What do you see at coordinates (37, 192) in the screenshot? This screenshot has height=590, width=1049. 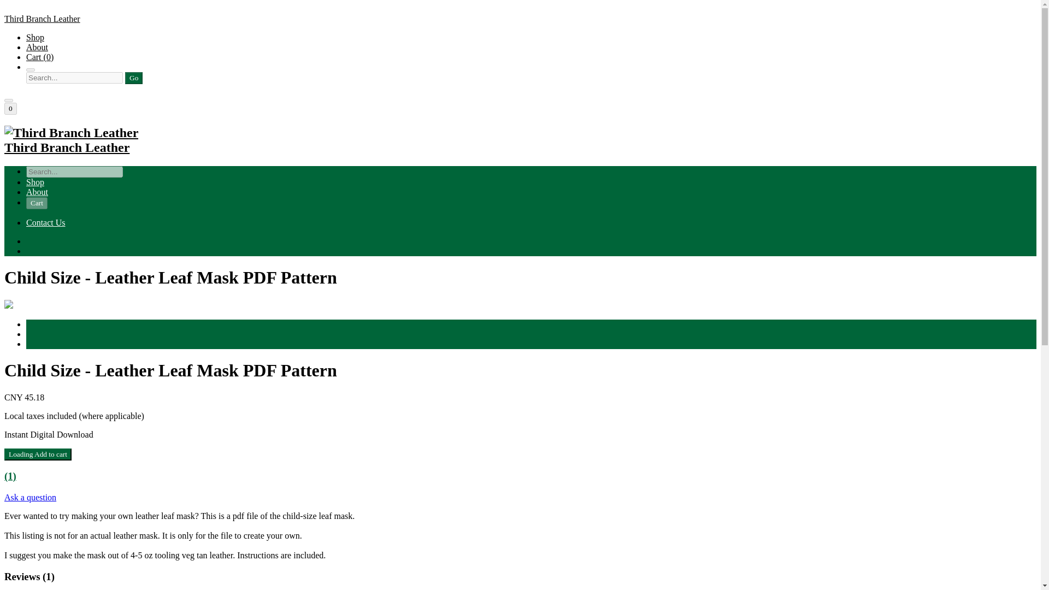 I see `About` at bounding box center [37, 192].